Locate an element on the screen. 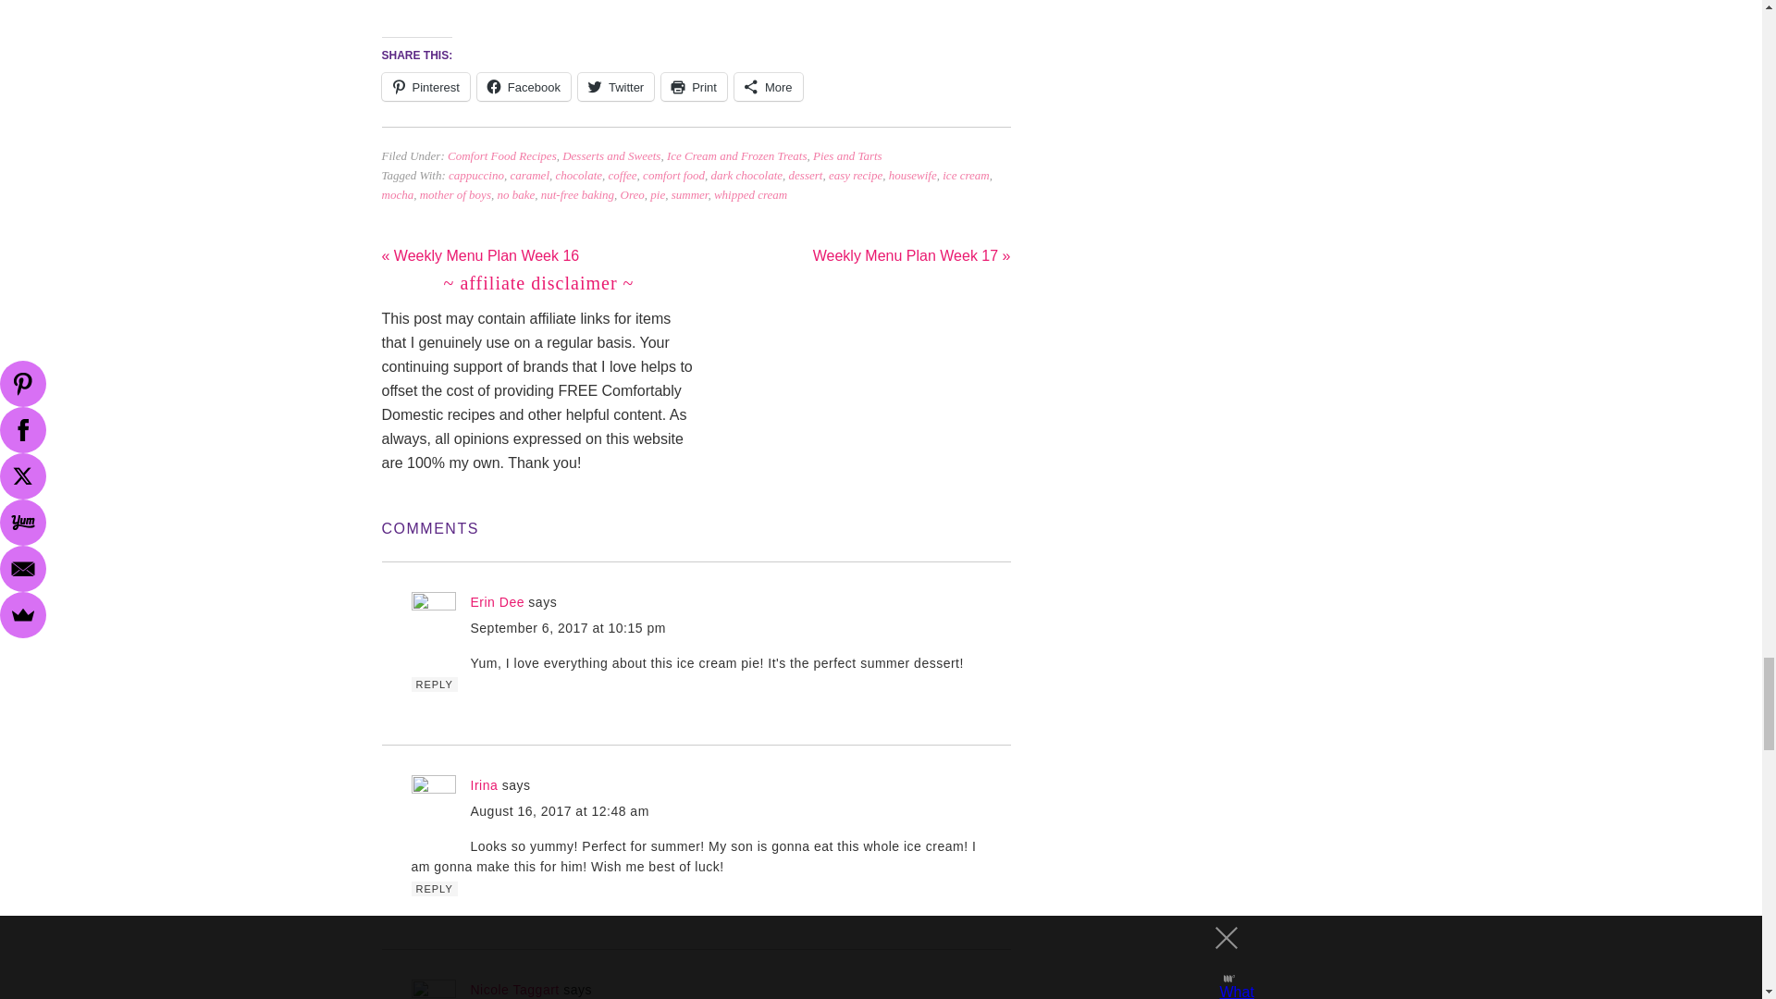 This screenshot has height=999, width=1776. Click to share on Twitter is located at coordinates (616, 87).